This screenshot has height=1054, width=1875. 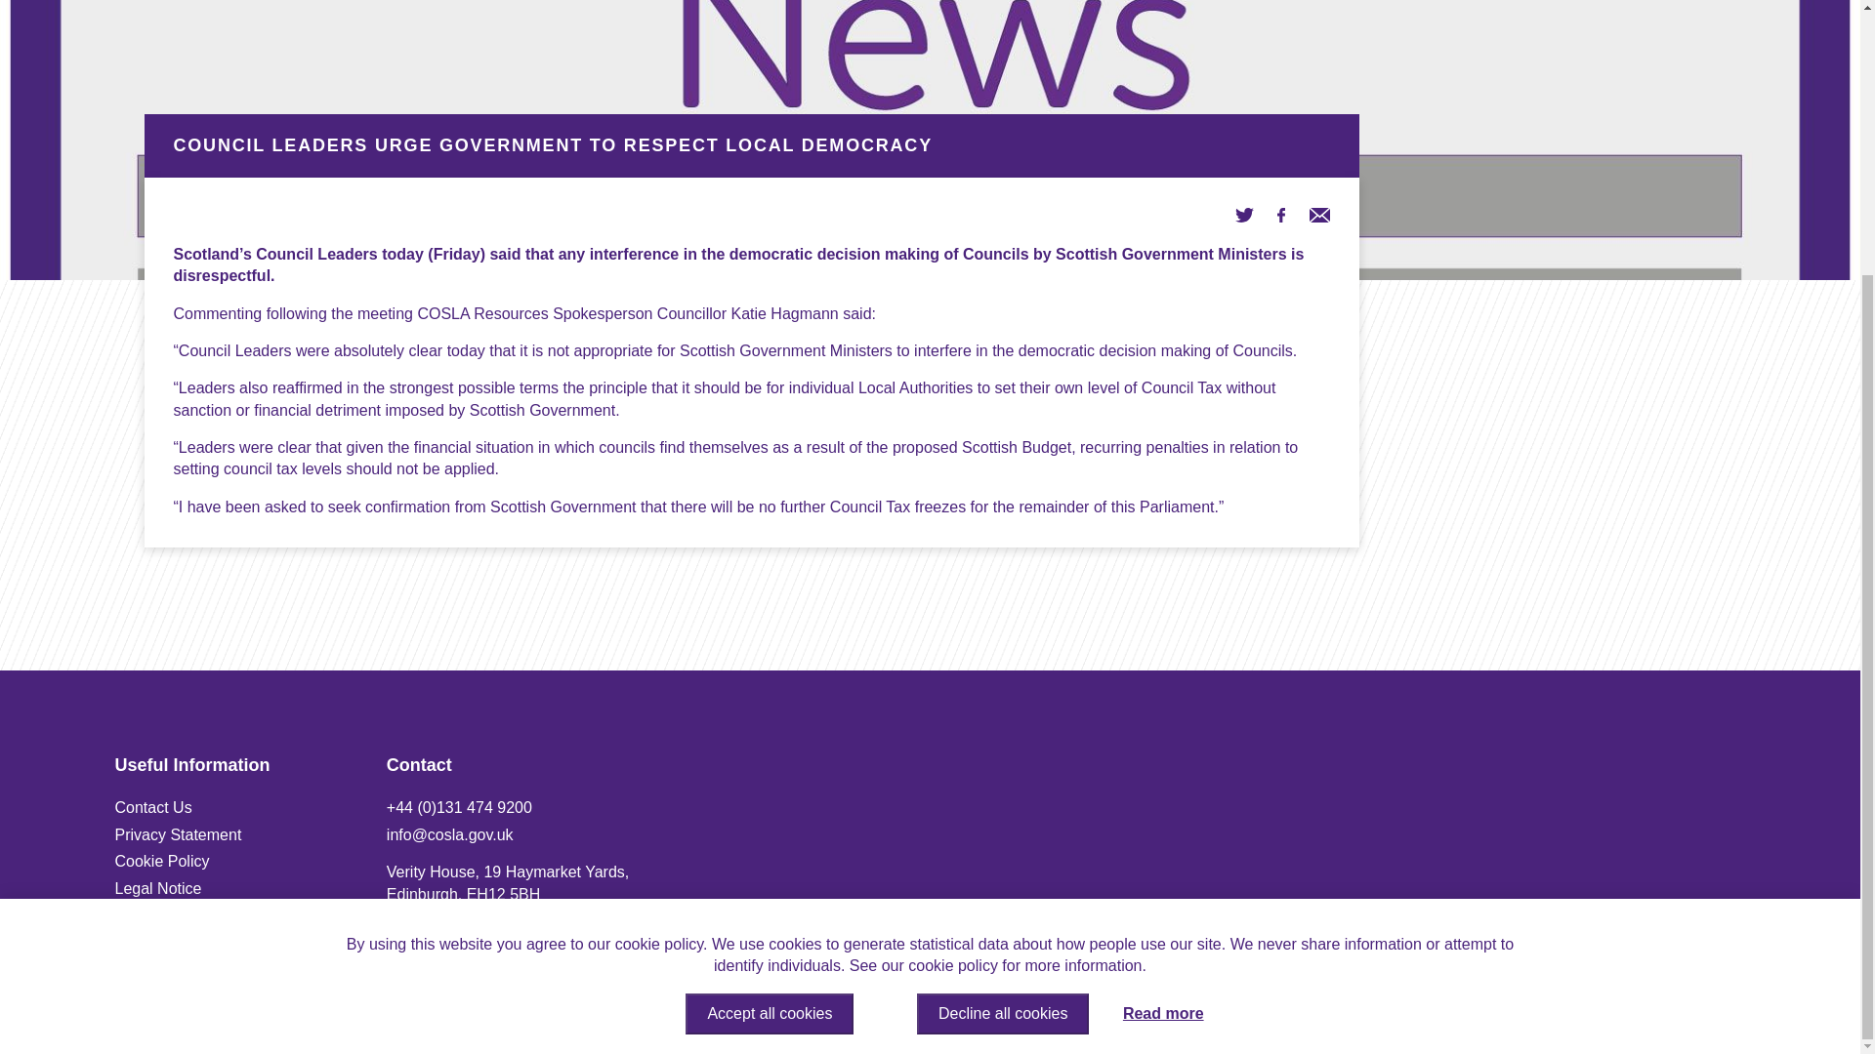 I want to click on Privacy Statement, so click(x=178, y=834).